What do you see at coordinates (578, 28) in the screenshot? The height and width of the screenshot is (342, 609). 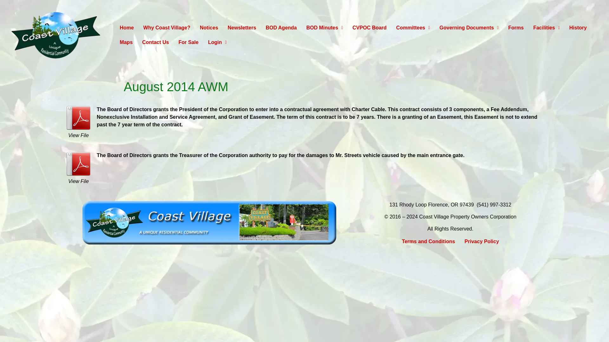 I see `History` at bounding box center [578, 28].